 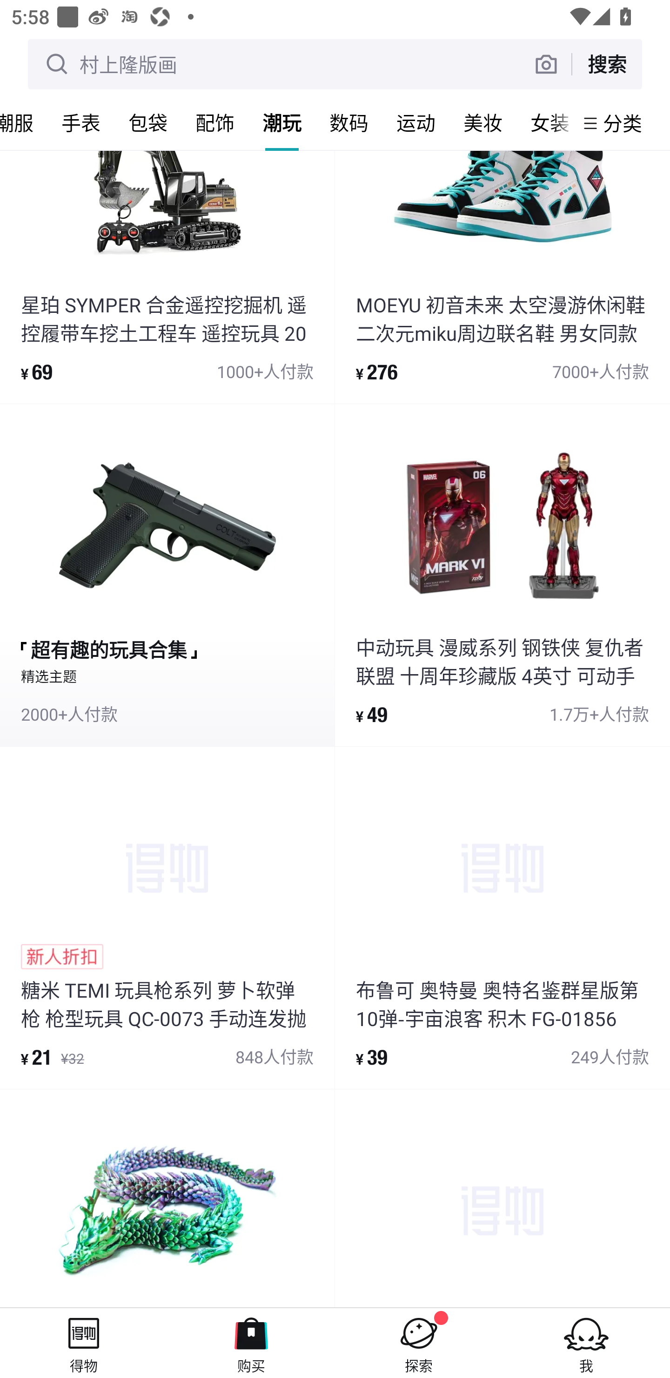 What do you see at coordinates (215, 122) in the screenshot?
I see `配饰` at bounding box center [215, 122].